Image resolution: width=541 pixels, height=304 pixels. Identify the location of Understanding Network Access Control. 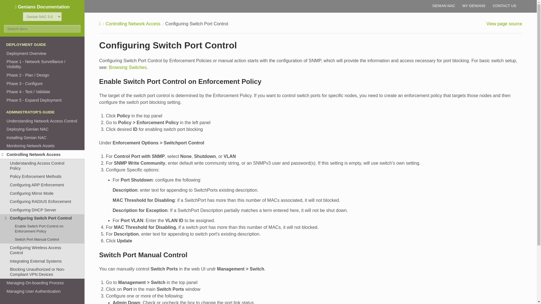
(42, 121).